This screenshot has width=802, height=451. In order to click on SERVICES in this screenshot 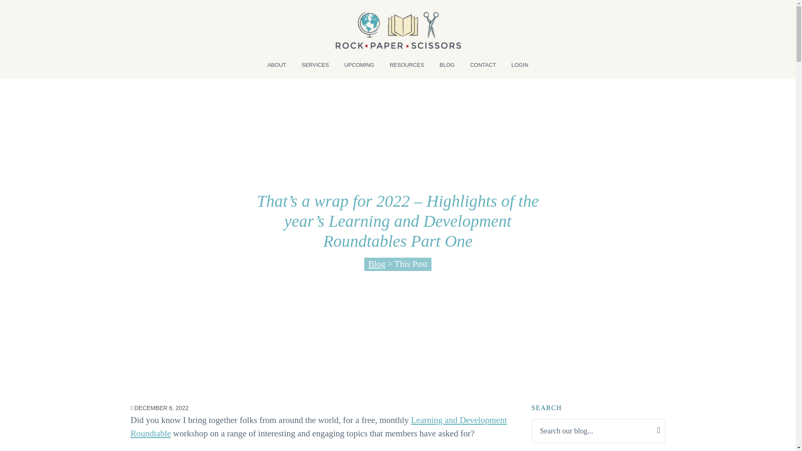, I will do `click(315, 68)`.